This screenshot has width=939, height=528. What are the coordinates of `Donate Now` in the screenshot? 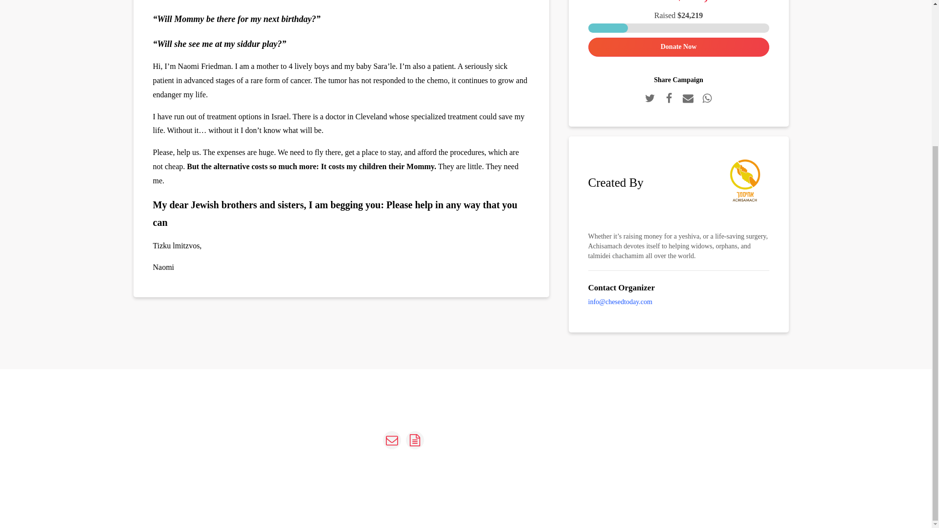 It's located at (587, 464).